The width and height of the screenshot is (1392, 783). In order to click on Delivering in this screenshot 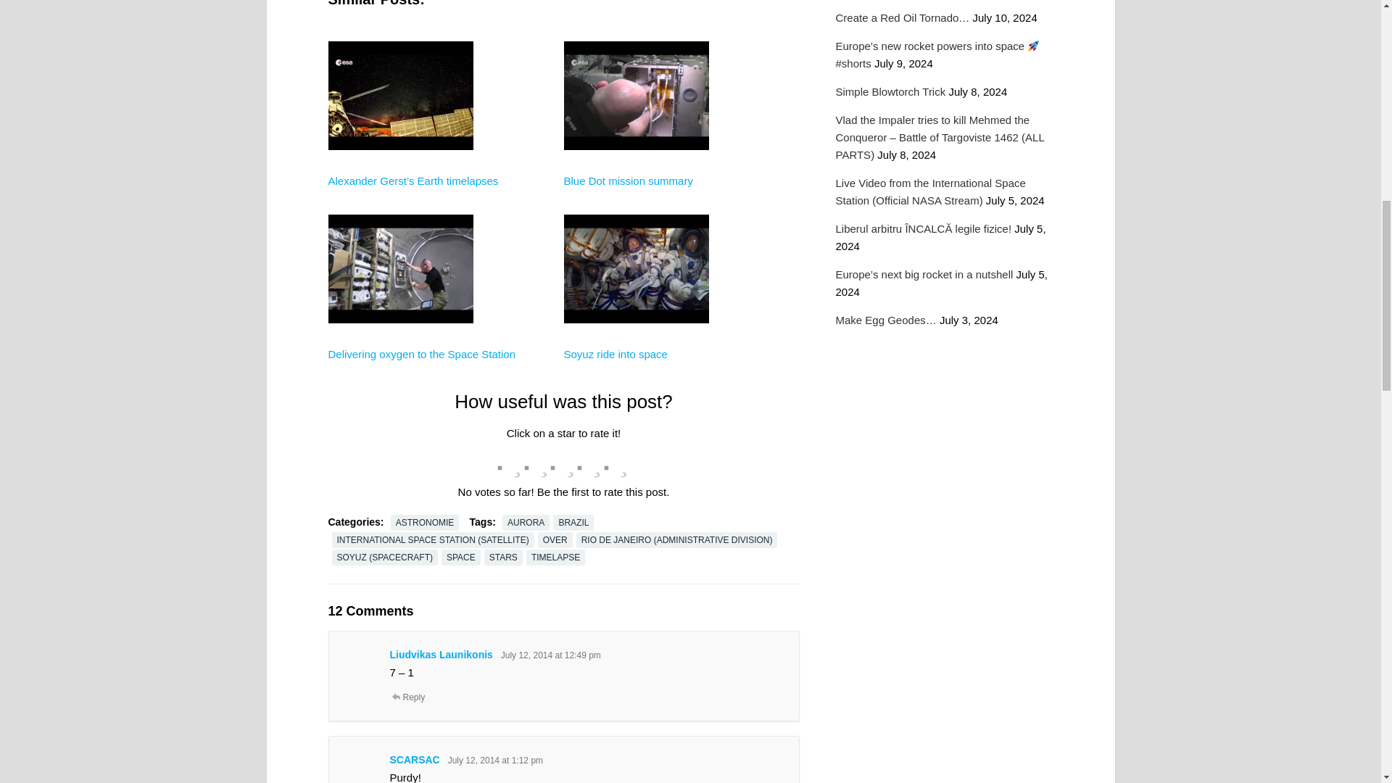, I will do `click(400, 376)`.